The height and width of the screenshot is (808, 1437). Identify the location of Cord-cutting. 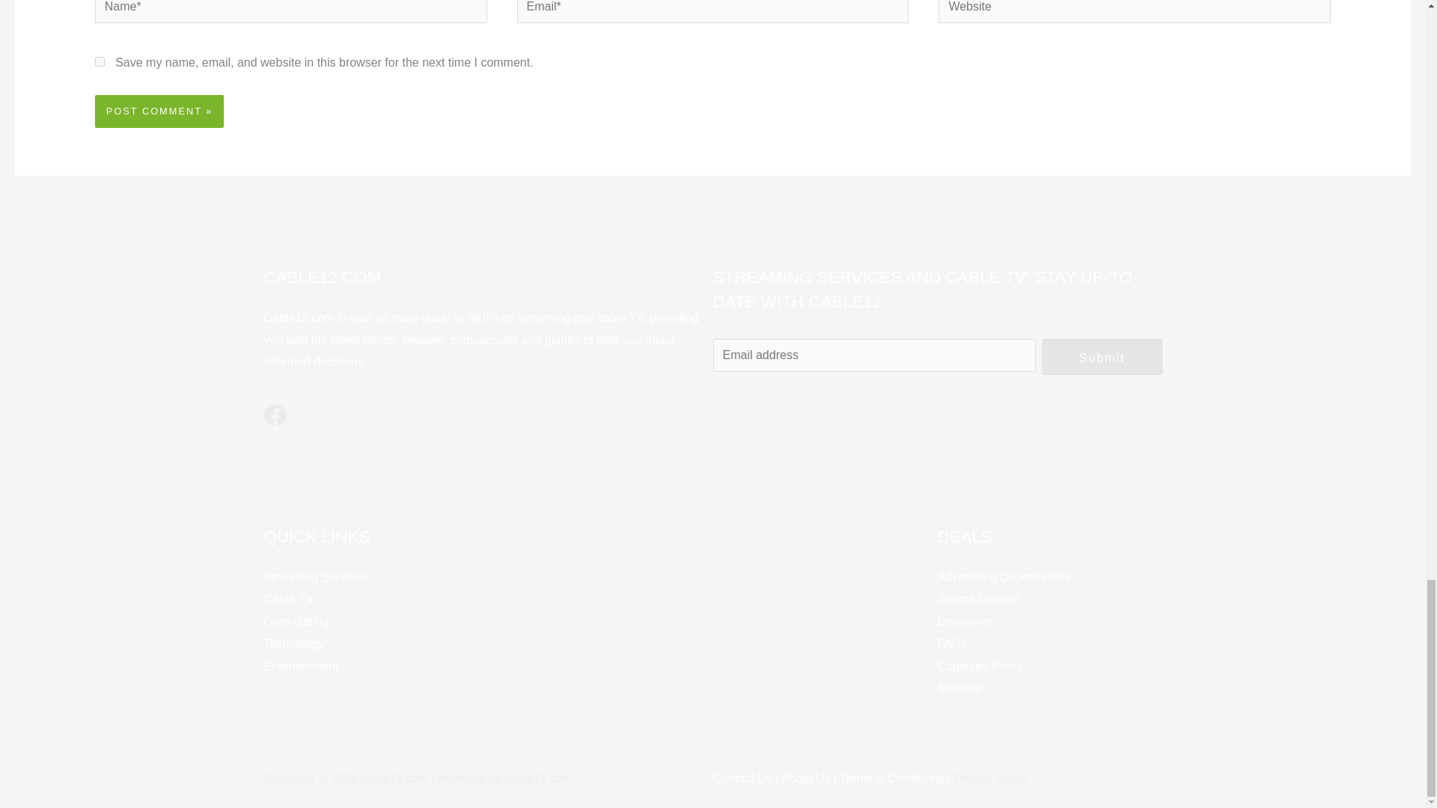
(296, 621).